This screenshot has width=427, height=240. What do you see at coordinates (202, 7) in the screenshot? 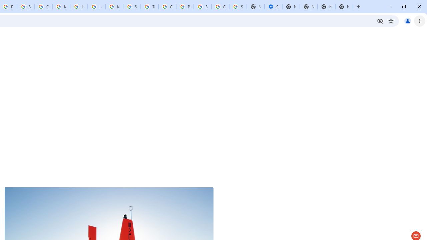
I see `Sign in - Google Accounts` at bounding box center [202, 7].